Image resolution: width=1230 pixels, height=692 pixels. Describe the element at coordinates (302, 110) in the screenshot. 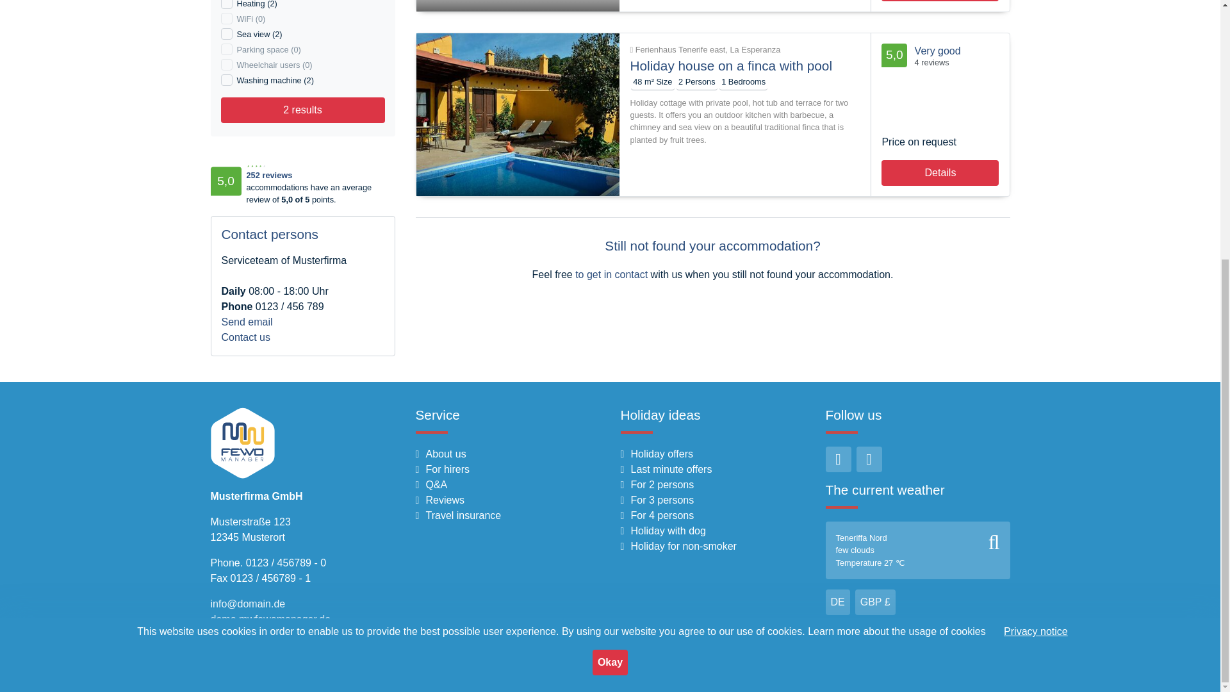

I see `2 results` at that location.